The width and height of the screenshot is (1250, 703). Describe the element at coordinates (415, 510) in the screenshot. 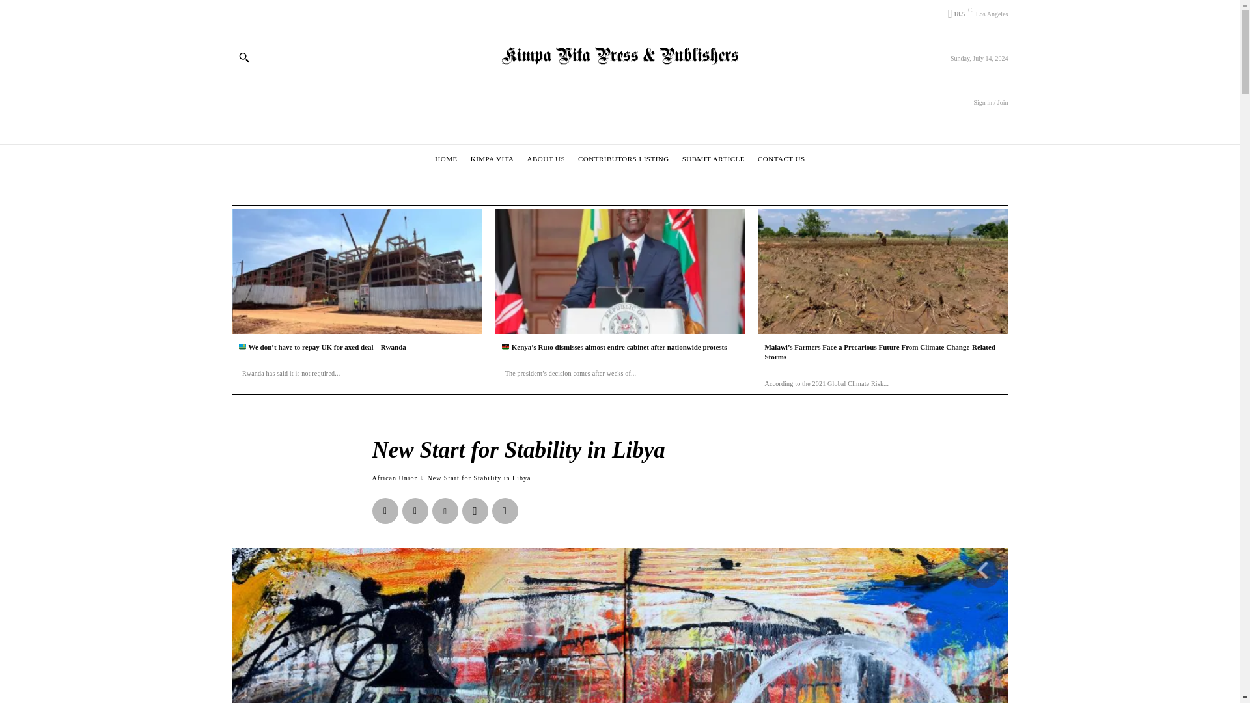

I see `Twitter` at that location.